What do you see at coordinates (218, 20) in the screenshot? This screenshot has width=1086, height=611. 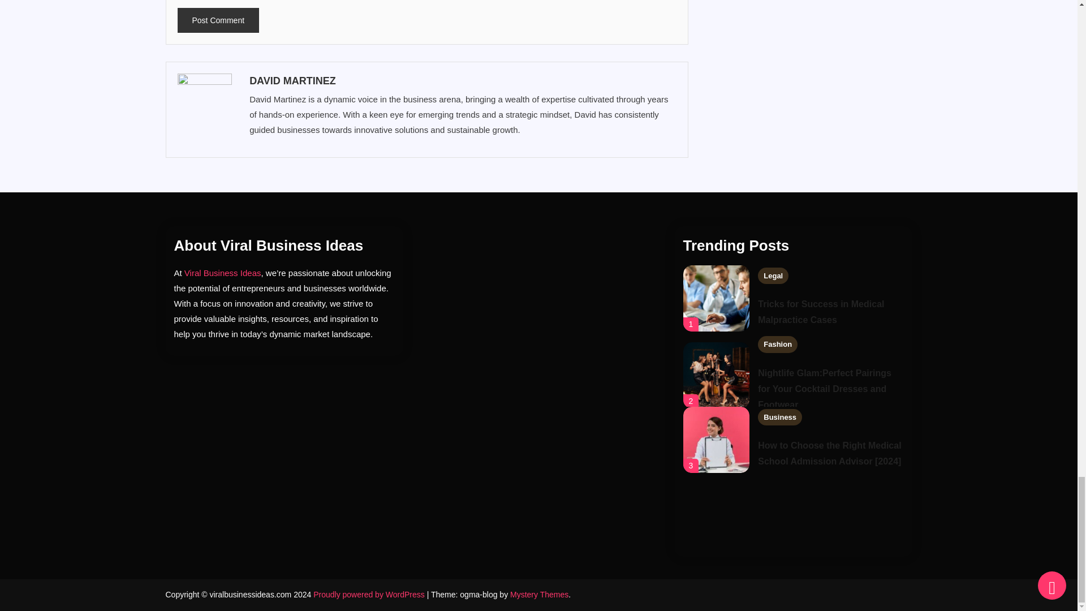 I see `Post Comment` at bounding box center [218, 20].